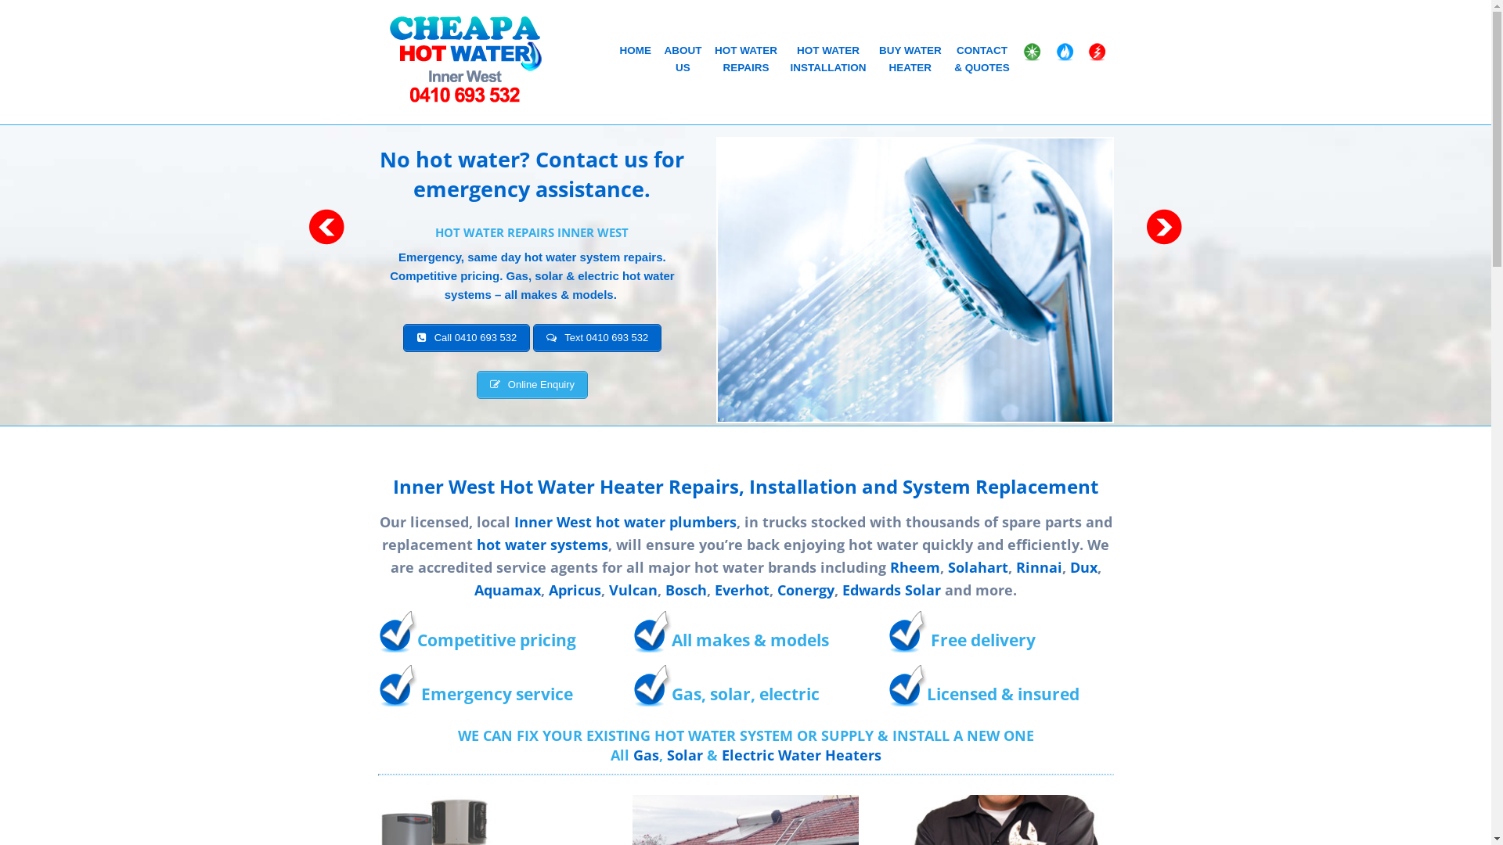  What do you see at coordinates (636, 53) in the screenshot?
I see `HOME` at bounding box center [636, 53].